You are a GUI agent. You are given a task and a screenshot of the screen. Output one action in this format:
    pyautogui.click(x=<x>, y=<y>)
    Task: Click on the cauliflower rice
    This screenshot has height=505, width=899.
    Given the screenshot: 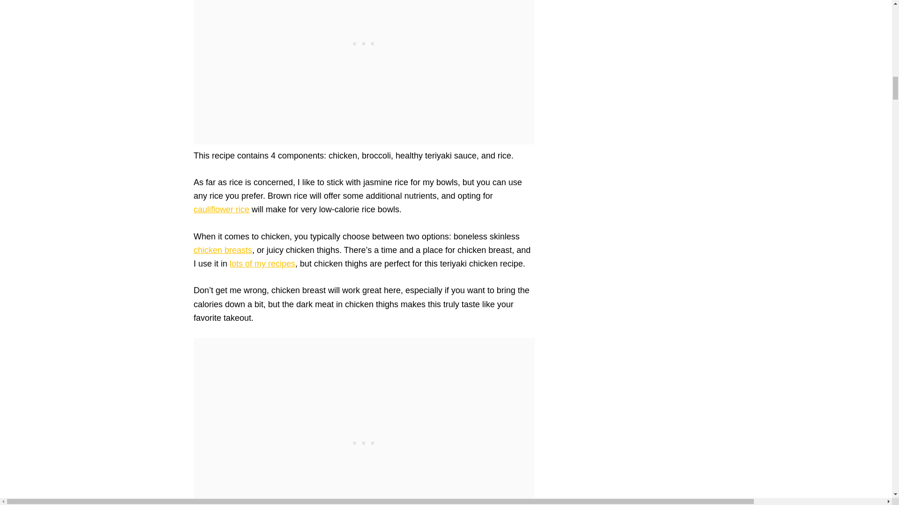 What is the action you would take?
    pyautogui.click(x=222, y=209)
    